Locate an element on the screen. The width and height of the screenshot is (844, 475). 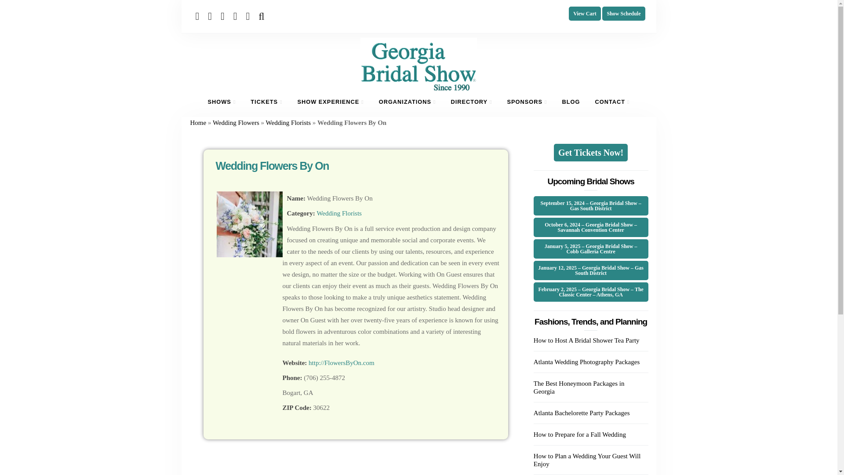
Instagram is located at coordinates (249, 16).